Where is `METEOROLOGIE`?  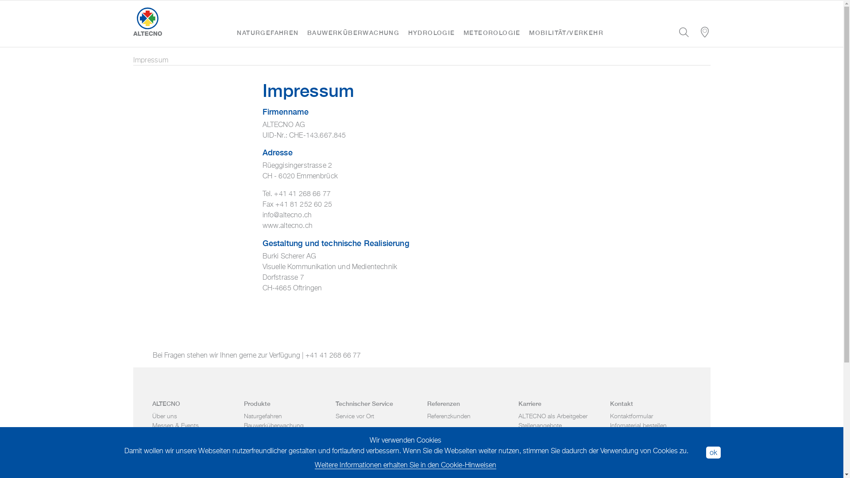 METEOROLOGIE is located at coordinates (492, 33).